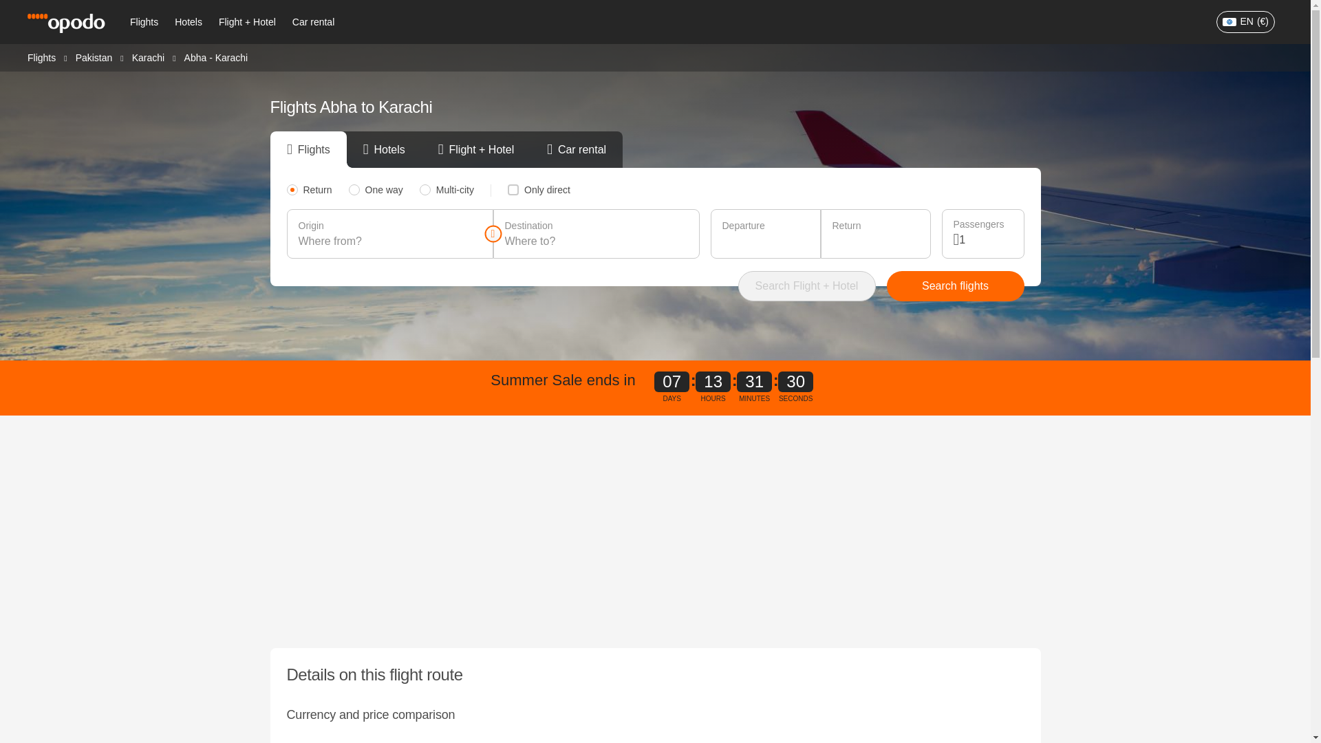 This screenshot has height=743, width=1321. What do you see at coordinates (143, 22) in the screenshot?
I see `Flights` at bounding box center [143, 22].